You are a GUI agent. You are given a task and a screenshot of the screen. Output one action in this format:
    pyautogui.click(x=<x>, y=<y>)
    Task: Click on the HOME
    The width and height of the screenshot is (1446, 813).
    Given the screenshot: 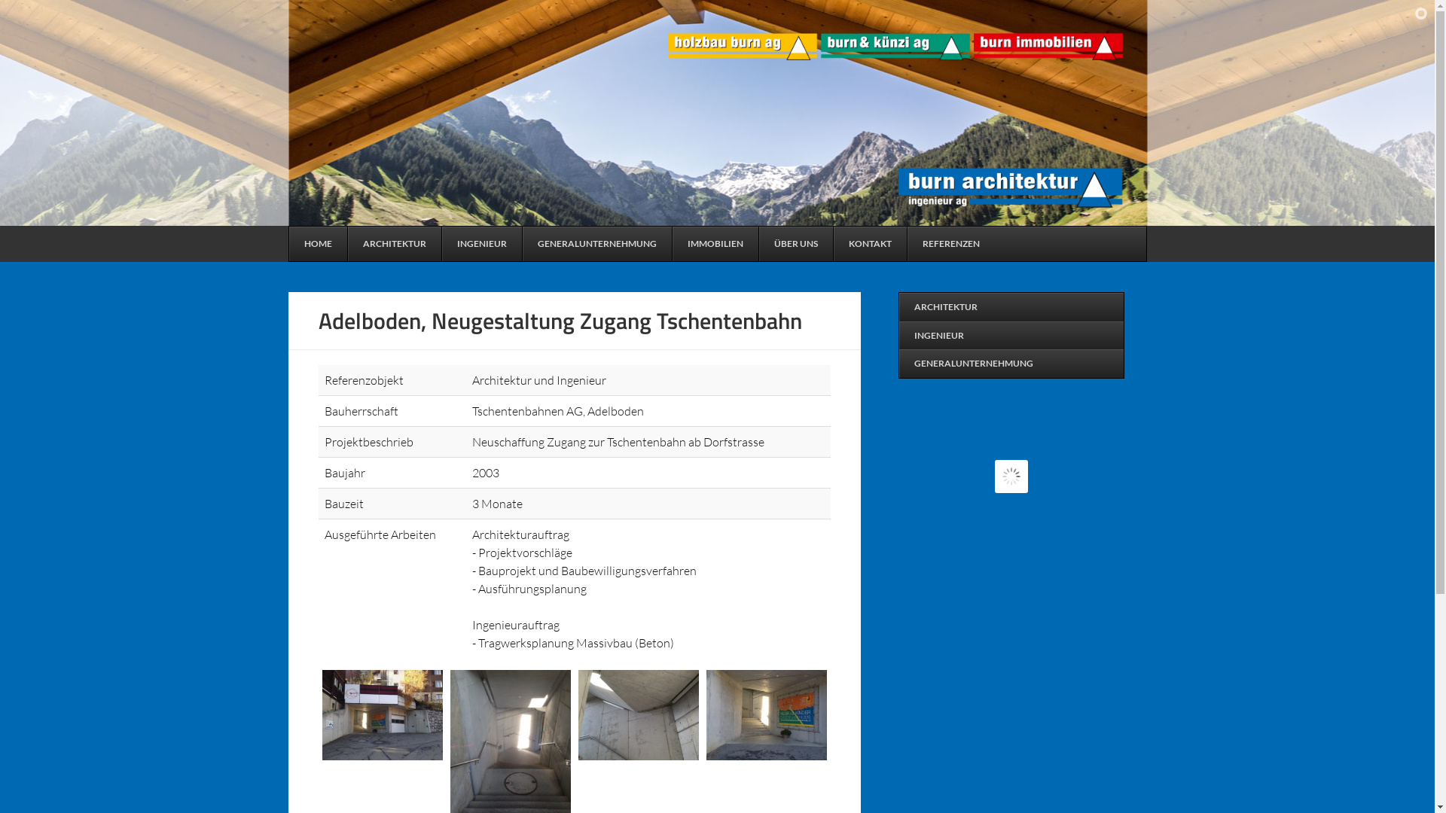 What is the action you would take?
    pyautogui.click(x=318, y=244)
    